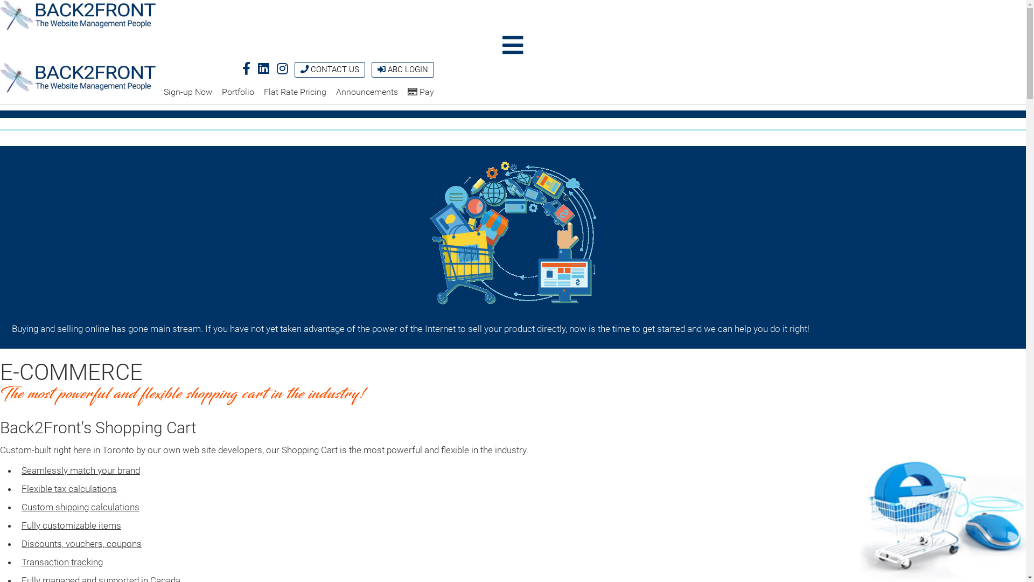 This screenshot has height=582, width=1034. I want to click on Custom shipping calculations, so click(81, 507).